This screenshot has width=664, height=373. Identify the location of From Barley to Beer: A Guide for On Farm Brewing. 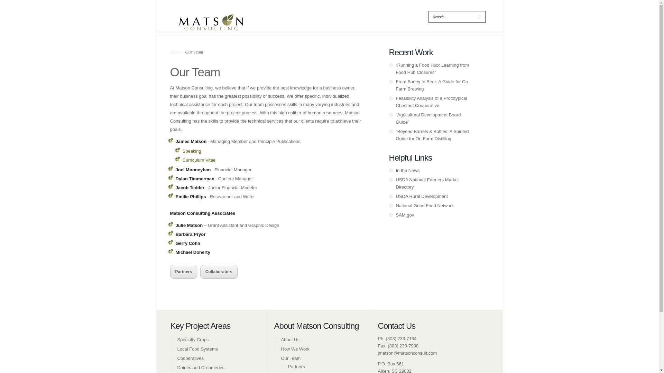
(432, 85).